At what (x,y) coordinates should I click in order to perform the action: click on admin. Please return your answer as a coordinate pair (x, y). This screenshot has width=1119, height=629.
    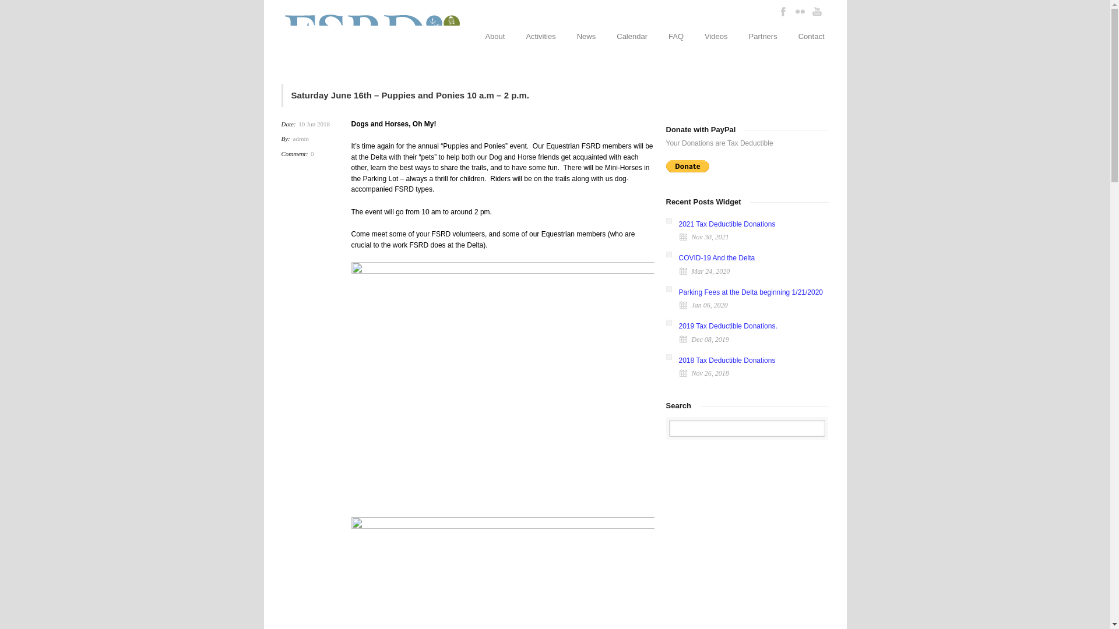
    Looking at the image, I should click on (301, 139).